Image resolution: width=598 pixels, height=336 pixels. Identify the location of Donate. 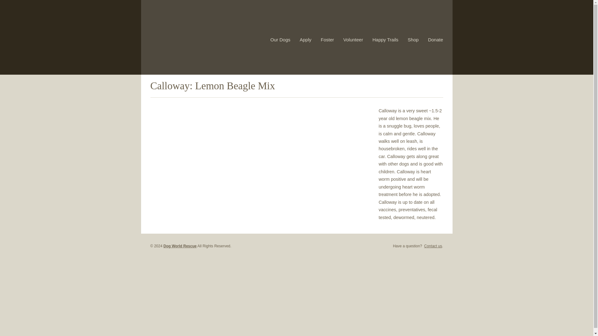
(435, 40).